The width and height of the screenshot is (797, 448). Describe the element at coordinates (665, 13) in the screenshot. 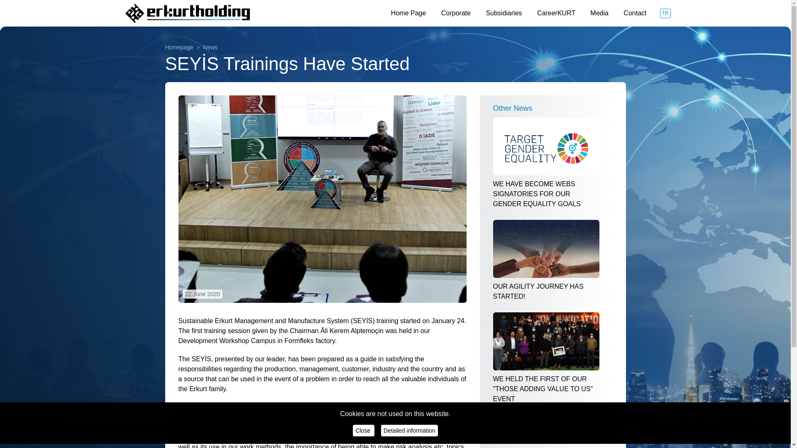

I see `TR` at that location.